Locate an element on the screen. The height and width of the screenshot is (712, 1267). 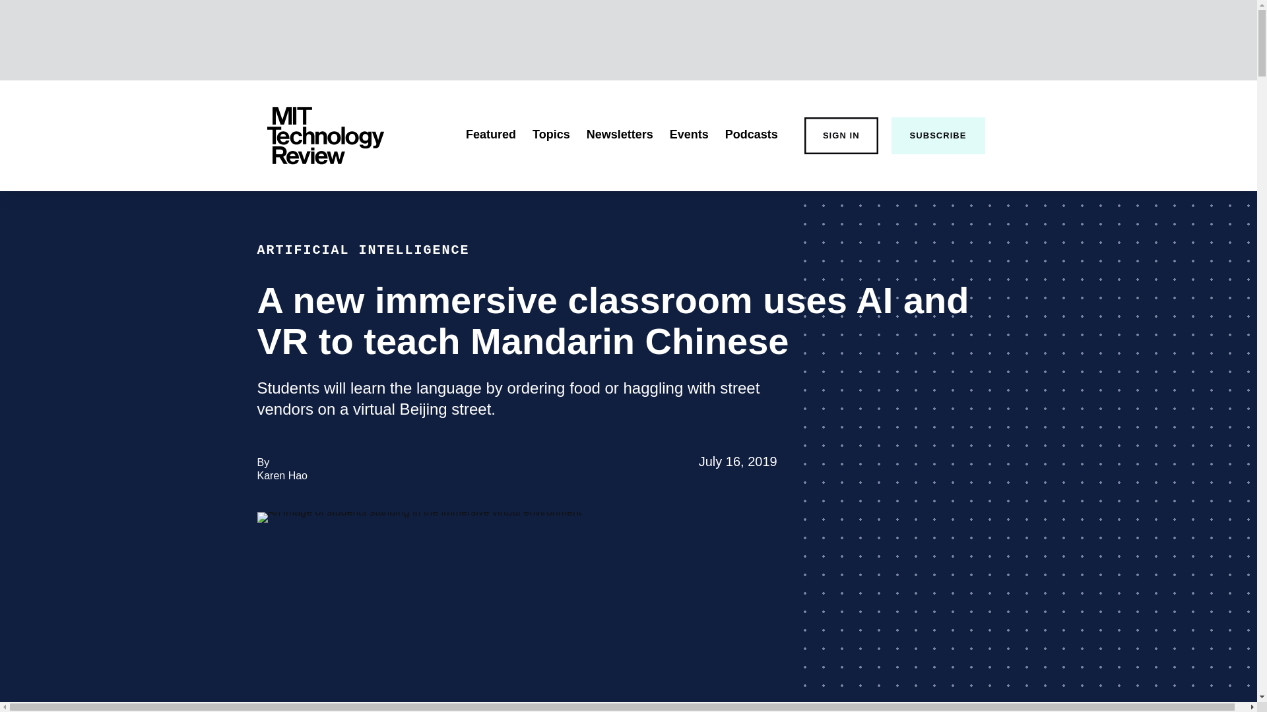
Events is located at coordinates (282, 475).